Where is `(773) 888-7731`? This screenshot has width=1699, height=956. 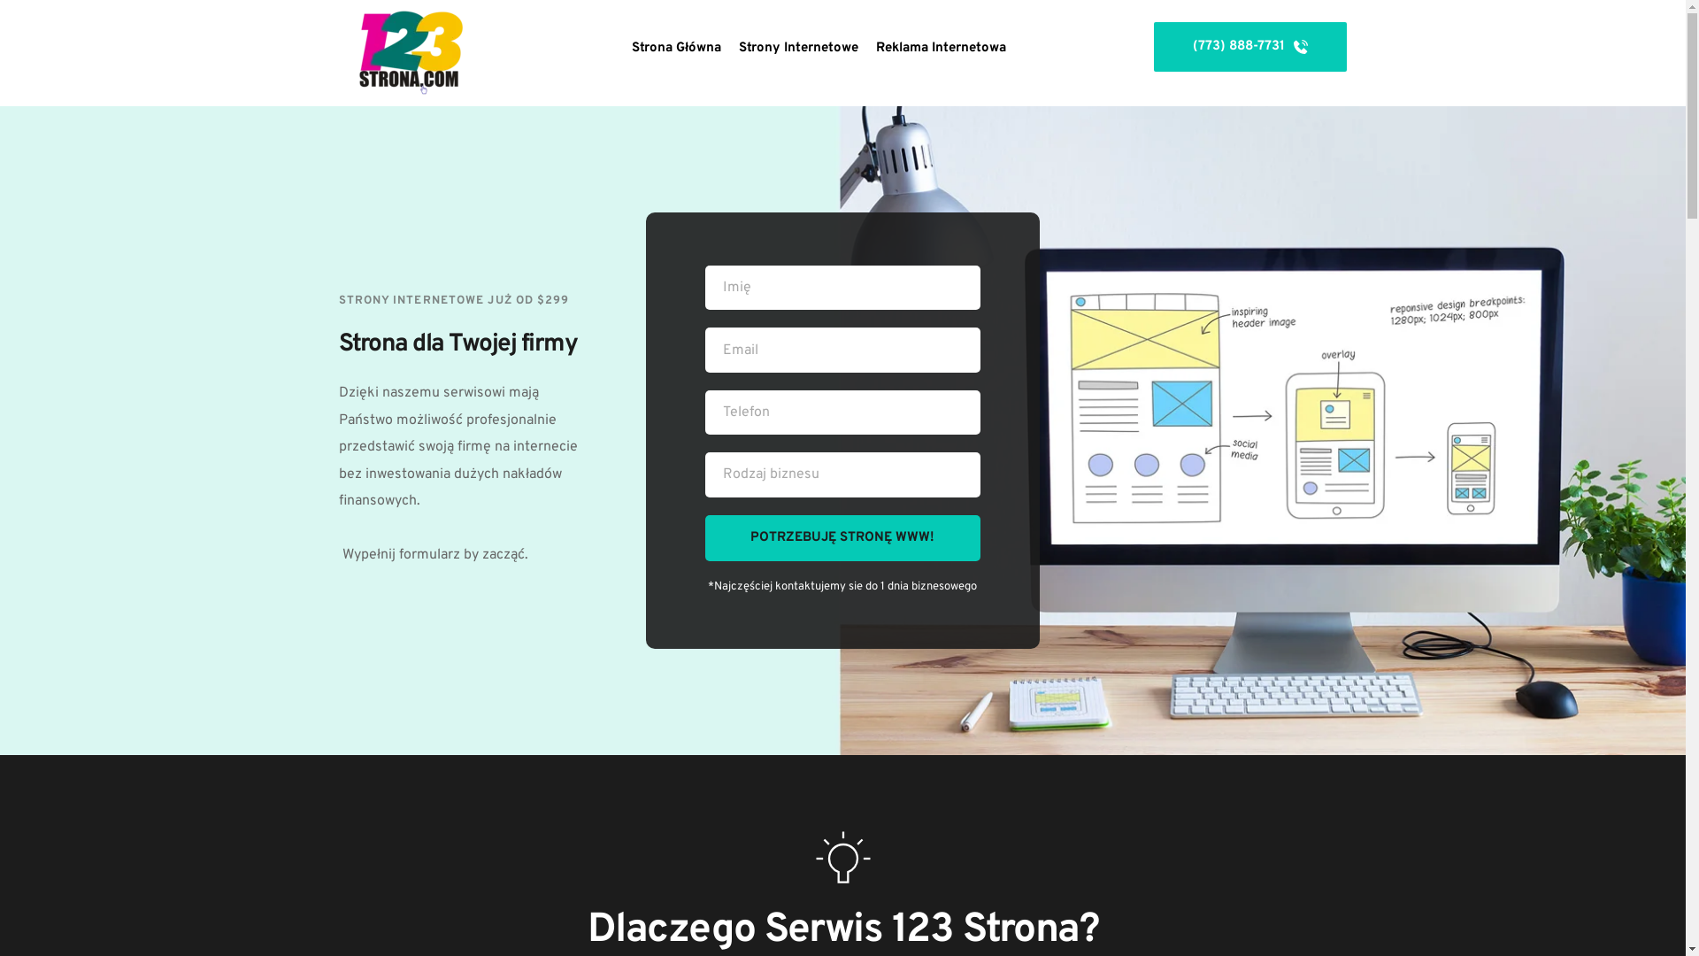 (773) 888-7731 is located at coordinates (1250, 47).